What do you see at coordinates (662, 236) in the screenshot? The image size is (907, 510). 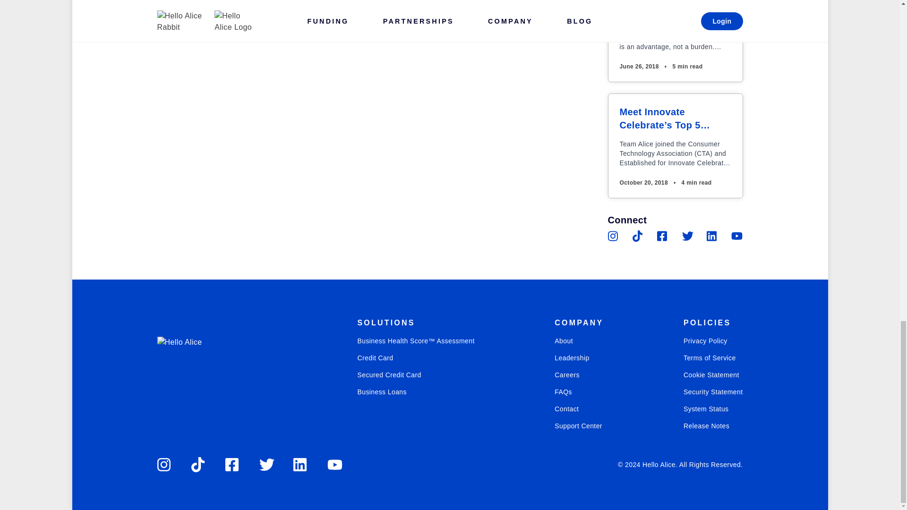 I see `Follow Hello Alice on Facebook` at bounding box center [662, 236].